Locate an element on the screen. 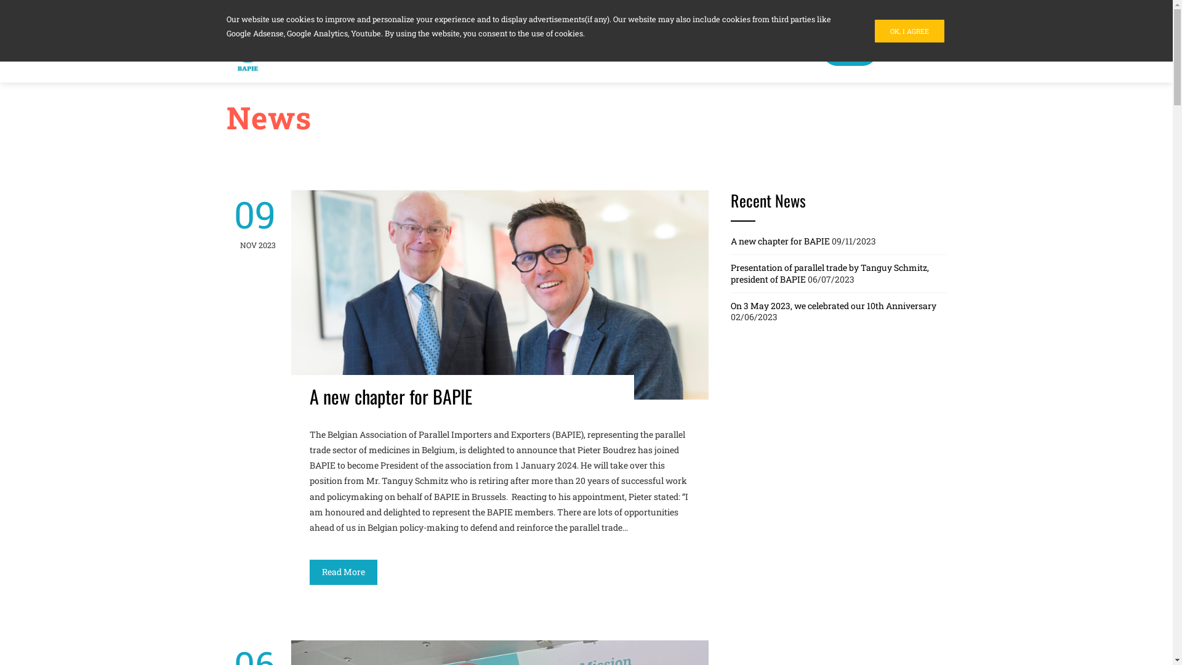 The image size is (1182, 665). A new chapter for BAPIE is located at coordinates (779, 241).